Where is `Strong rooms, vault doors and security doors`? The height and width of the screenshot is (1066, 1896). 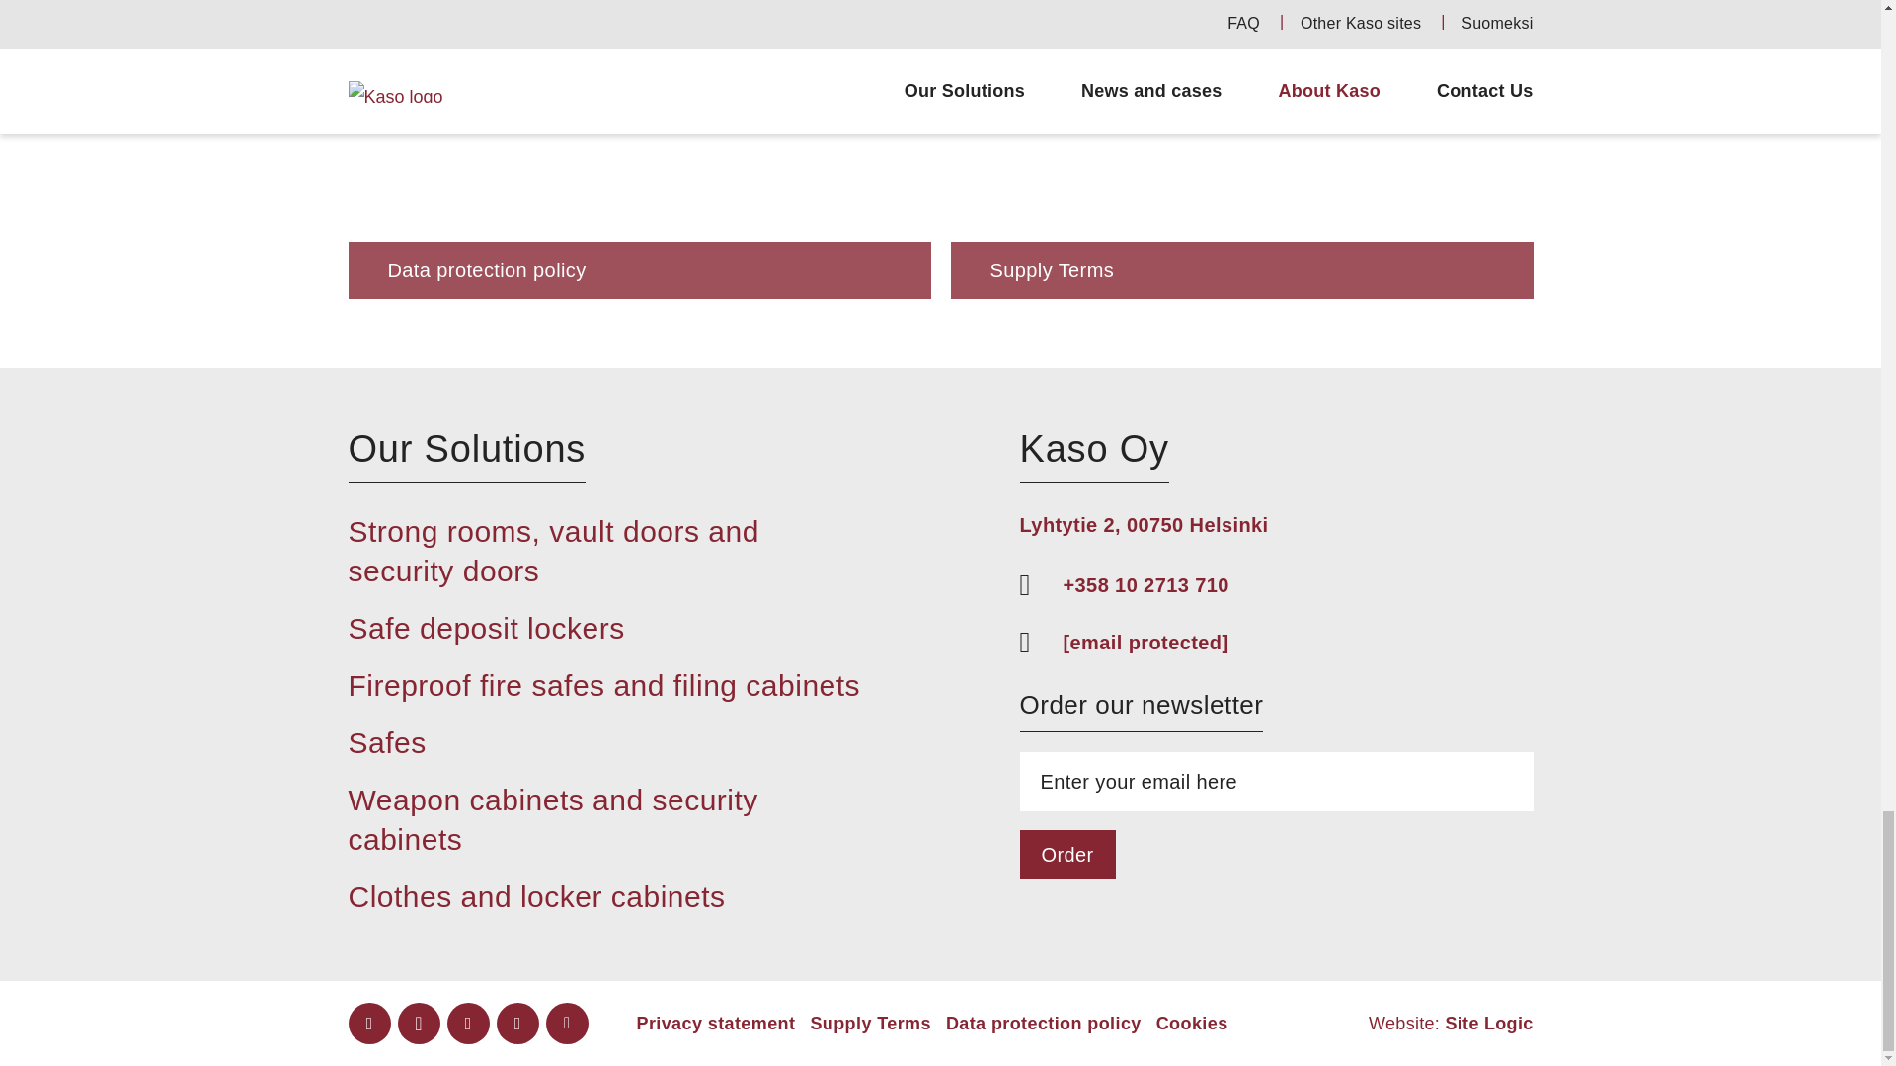 Strong rooms, vault doors and security doors is located at coordinates (553, 551).